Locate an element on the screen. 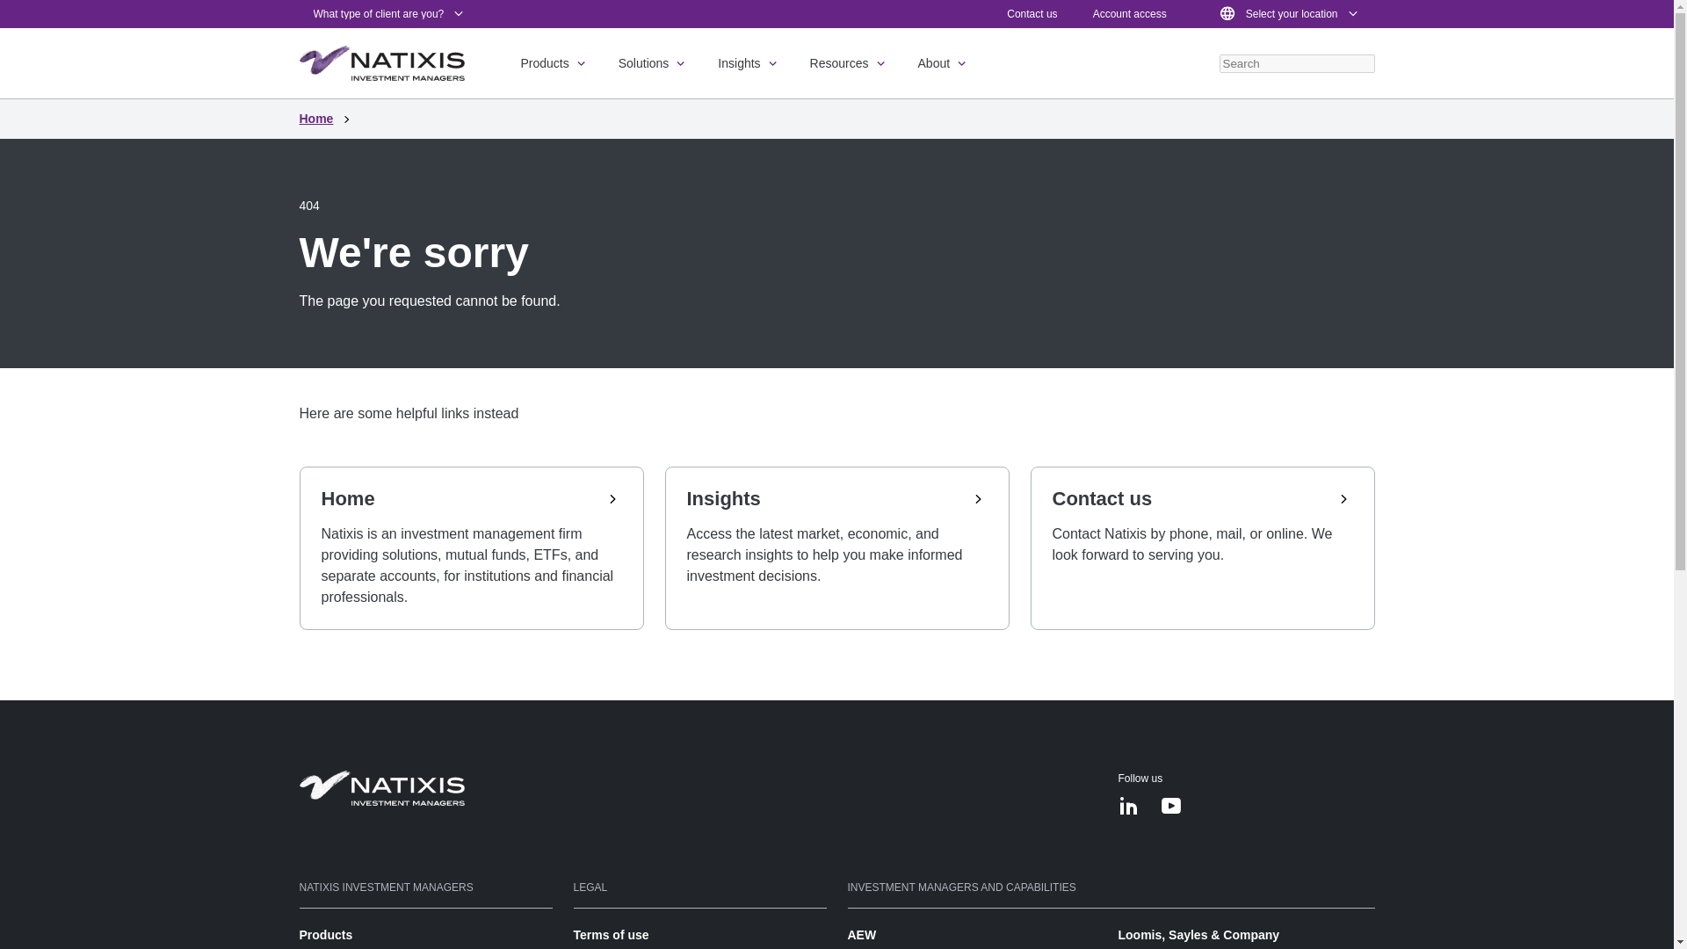 The height and width of the screenshot is (949, 1687). Resources is located at coordinates (850, 63).